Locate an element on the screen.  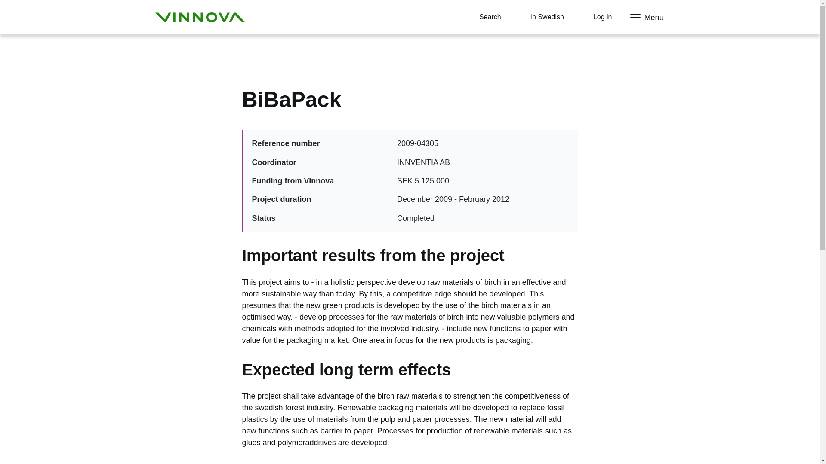
Menu is located at coordinates (645, 18).